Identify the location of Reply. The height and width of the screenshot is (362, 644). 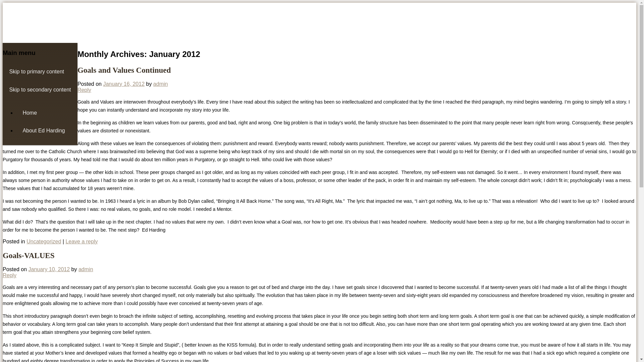
(9, 276).